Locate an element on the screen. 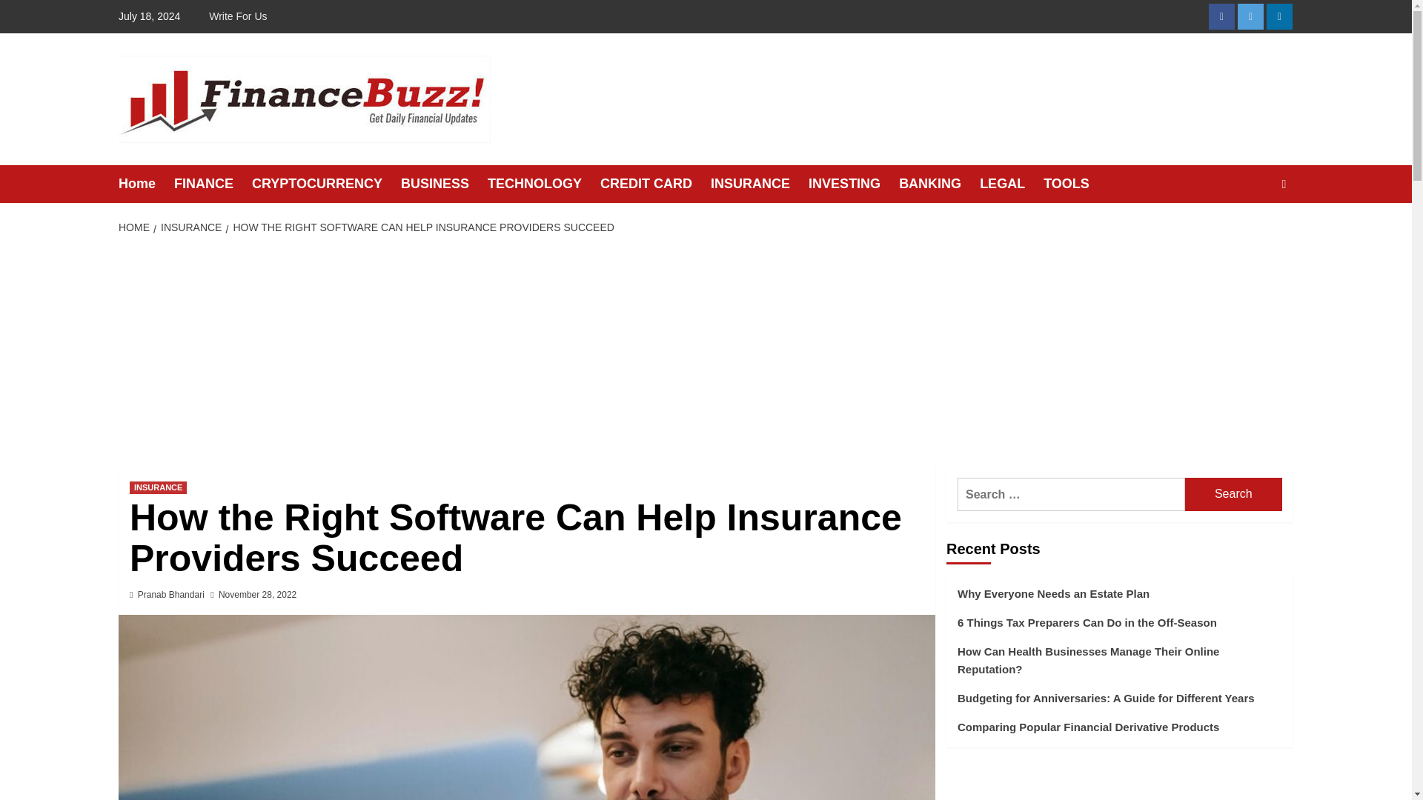  TECHNOLOGY is located at coordinates (544, 184).